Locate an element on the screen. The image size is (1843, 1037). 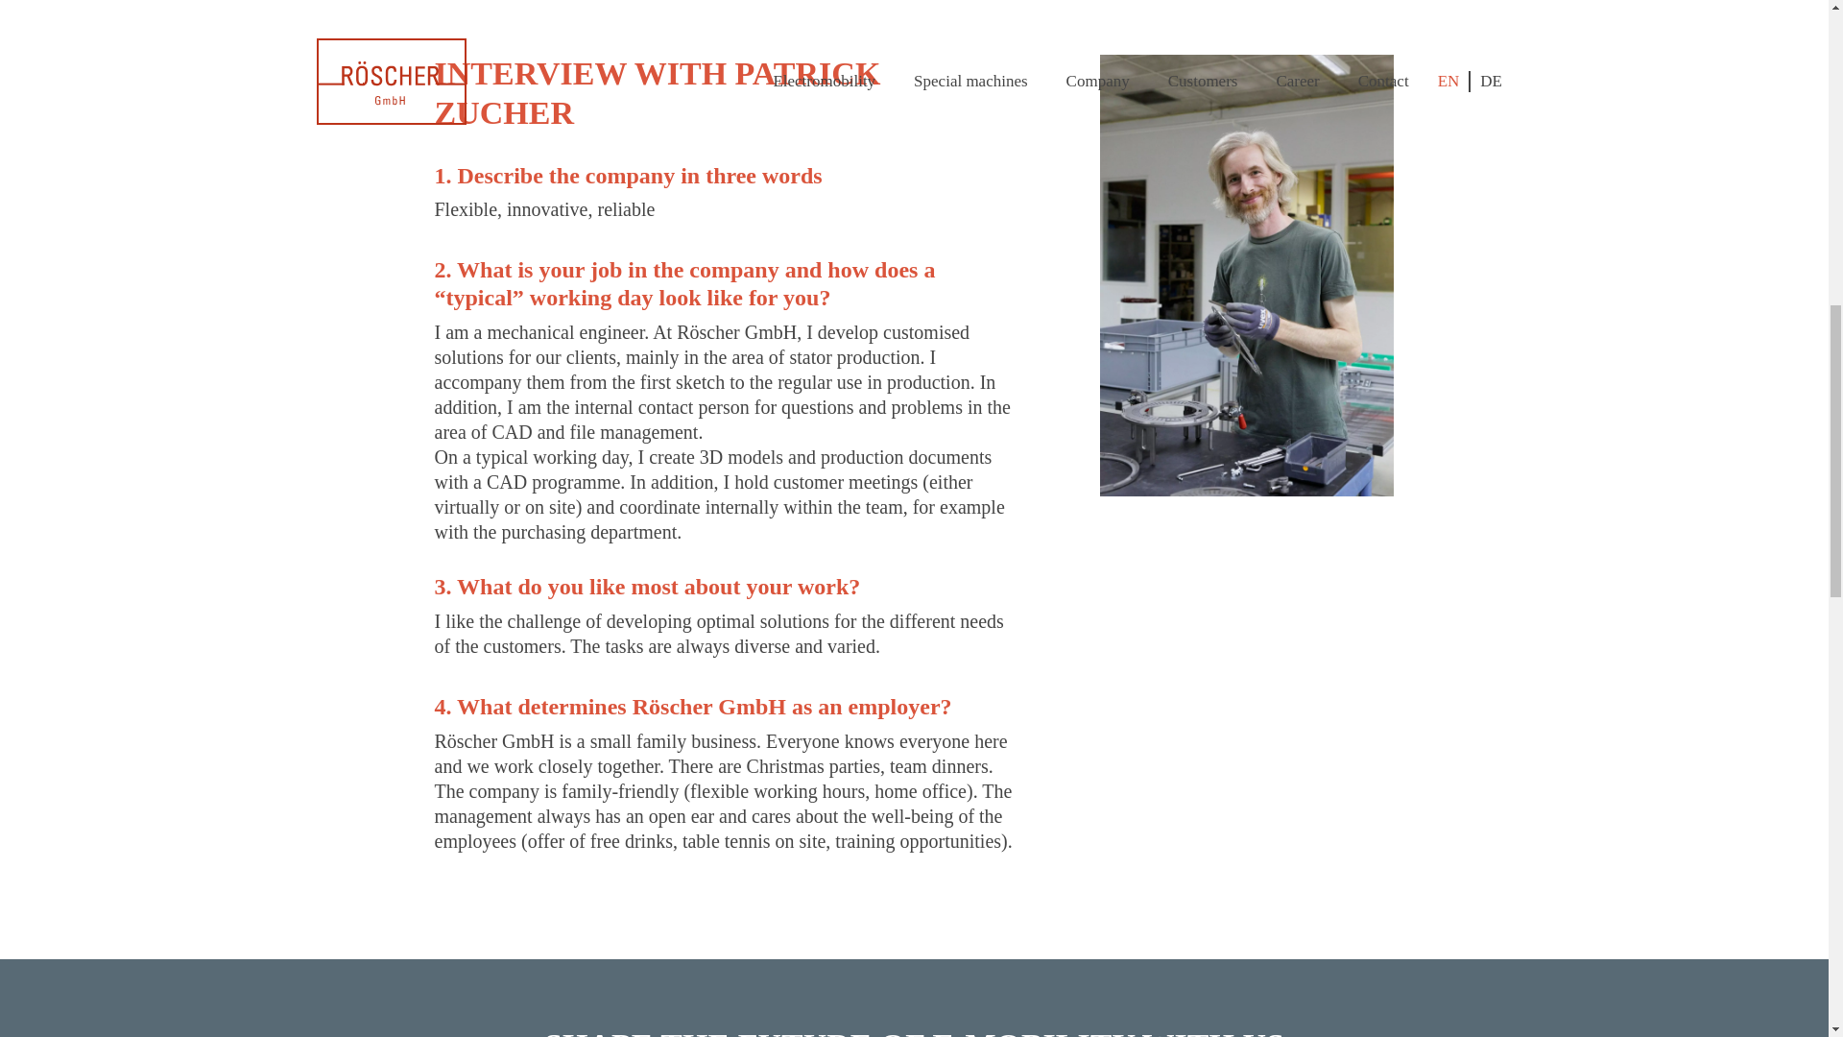
Back is located at coordinates (463, 13).